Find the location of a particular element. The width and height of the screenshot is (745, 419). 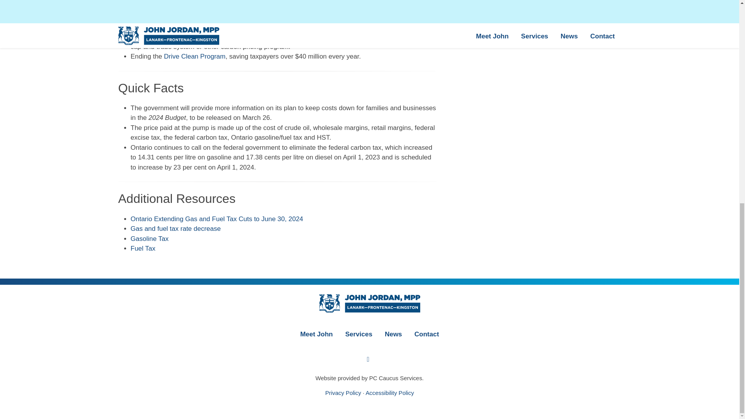

Privacy Policy is located at coordinates (343, 393).